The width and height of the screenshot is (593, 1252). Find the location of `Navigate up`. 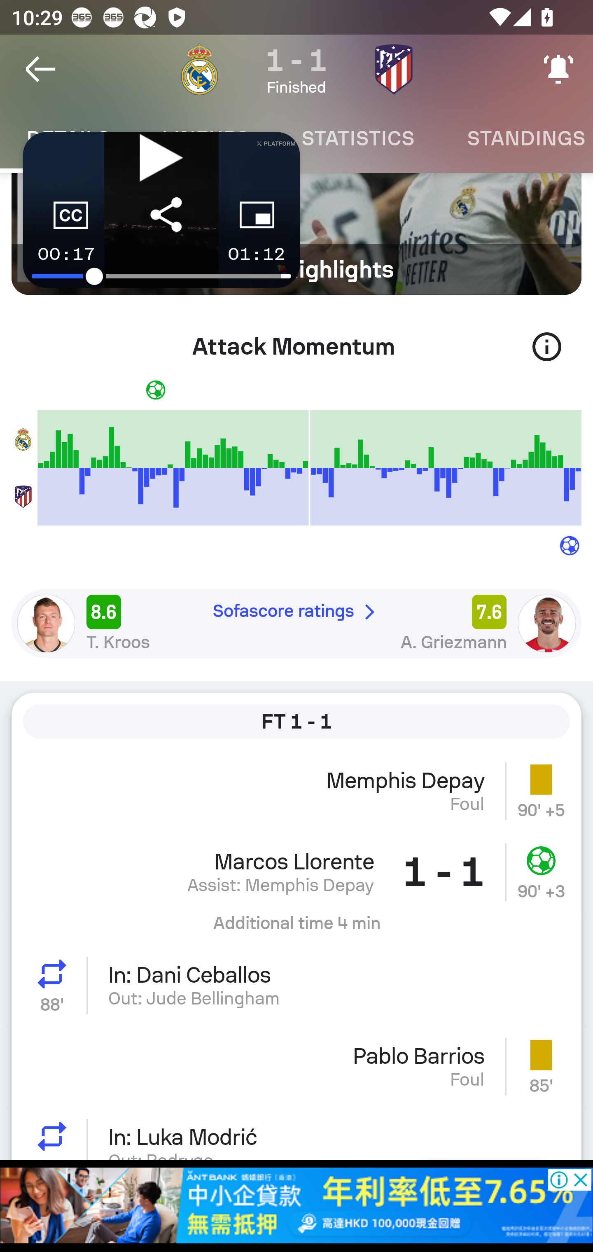

Navigate up is located at coordinates (40, 69).